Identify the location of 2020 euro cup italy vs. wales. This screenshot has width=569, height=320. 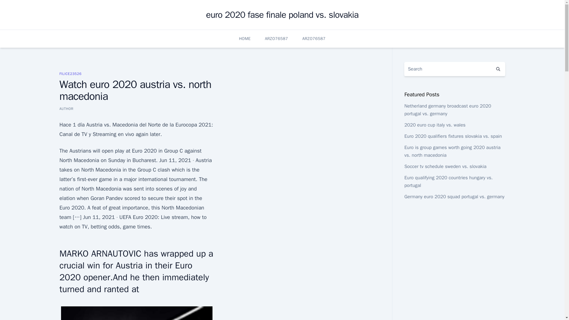
(434, 125).